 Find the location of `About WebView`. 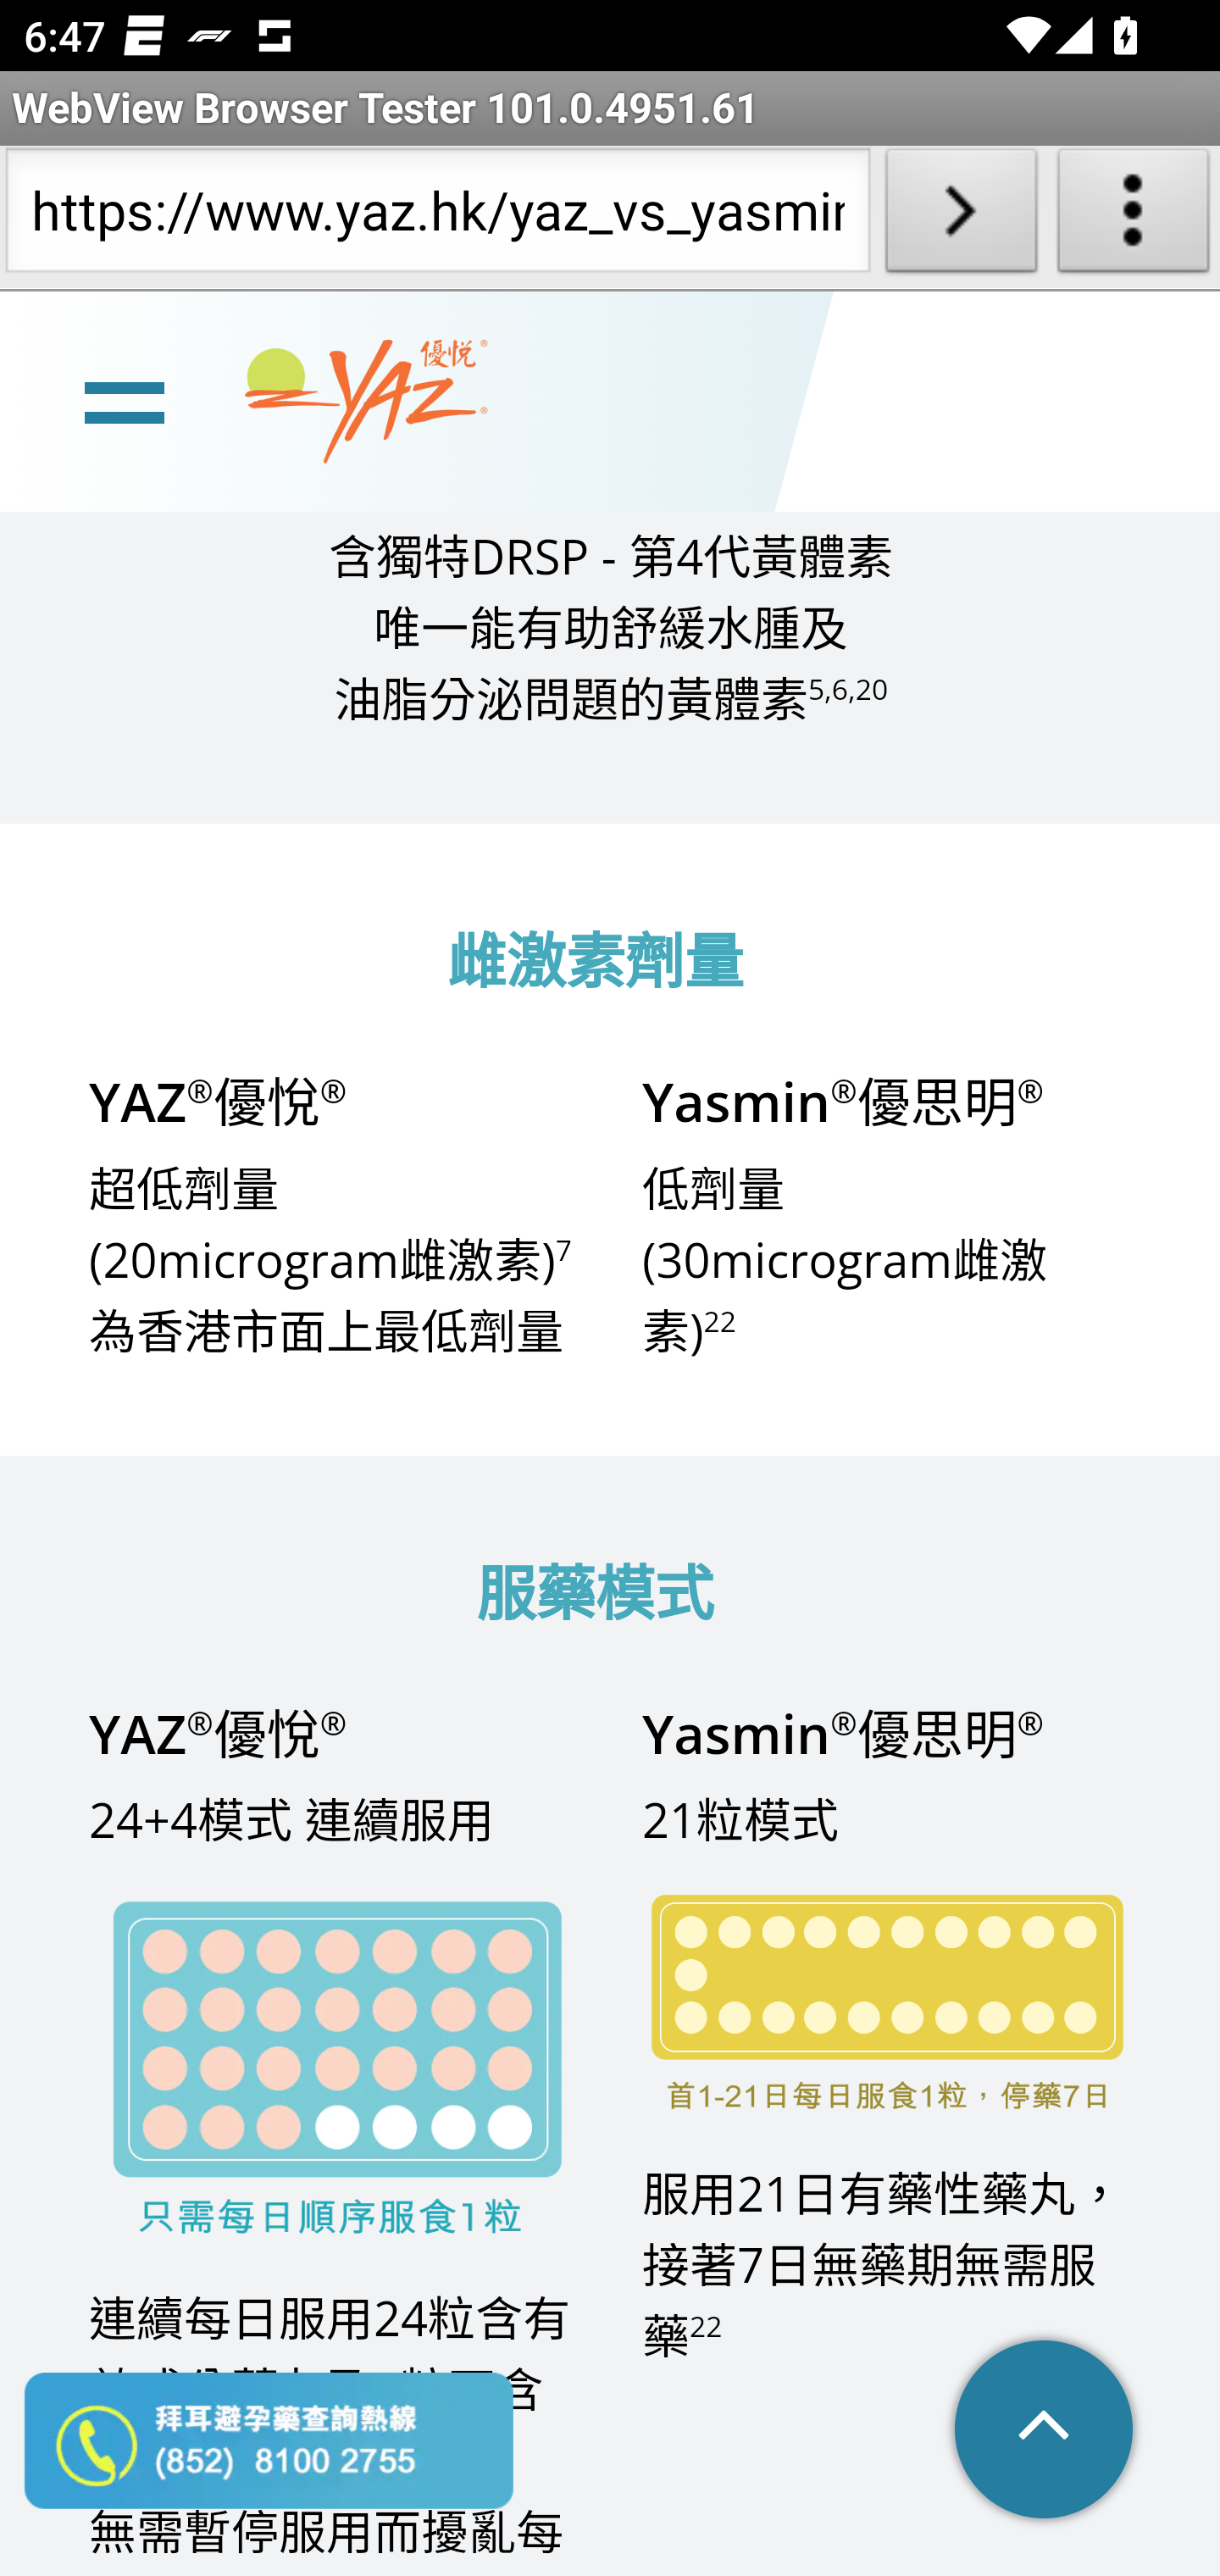

About WebView is located at coordinates (1134, 217).